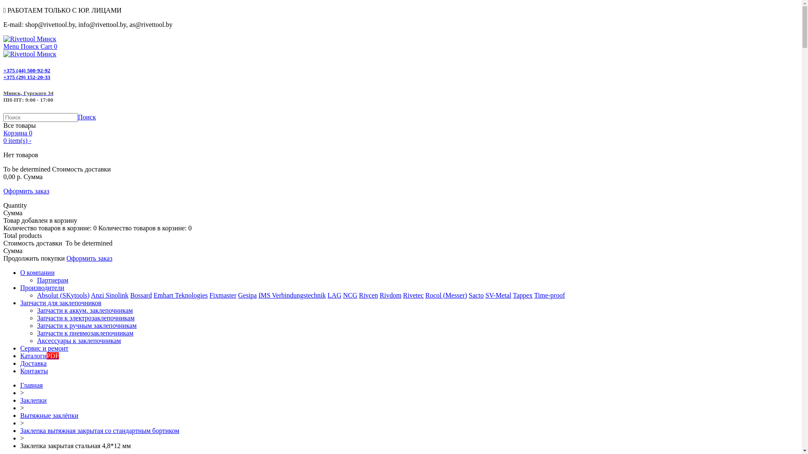  What do you see at coordinates (334, 295) in the screenshot?
I see `LAG` at bounding box center [334, 295].